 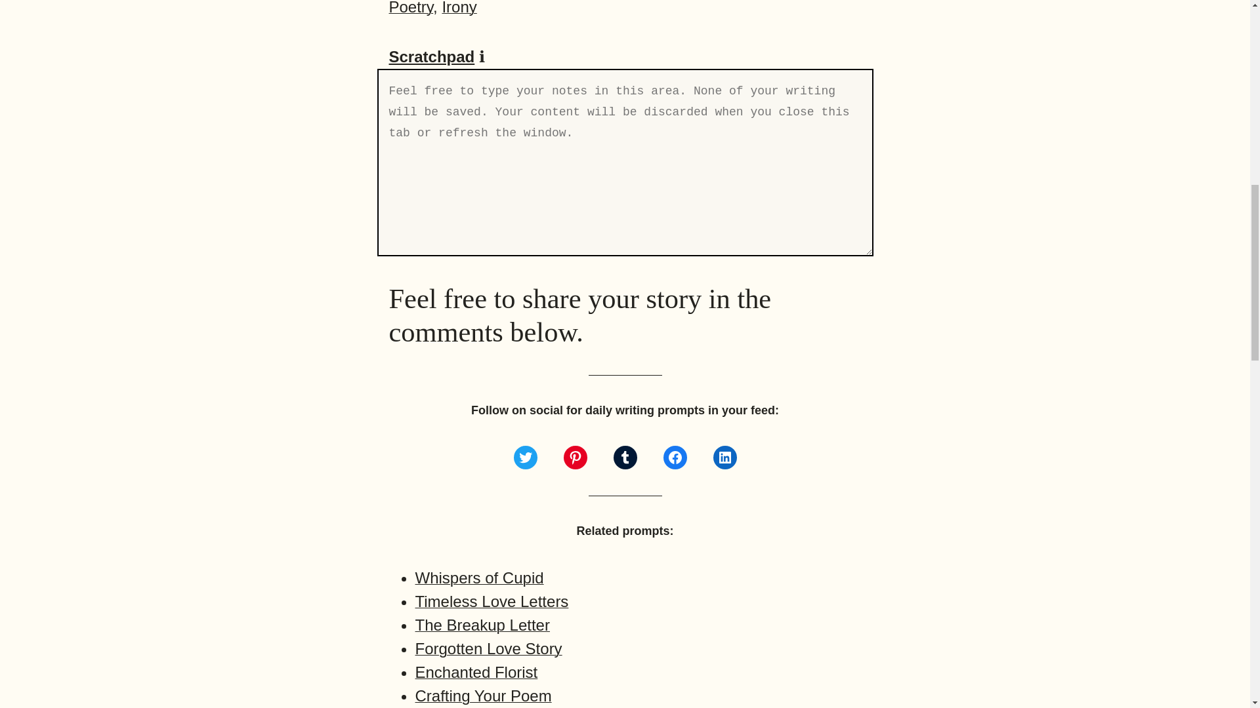 I want to click on LinkedIn, so click(x=724, y=458).